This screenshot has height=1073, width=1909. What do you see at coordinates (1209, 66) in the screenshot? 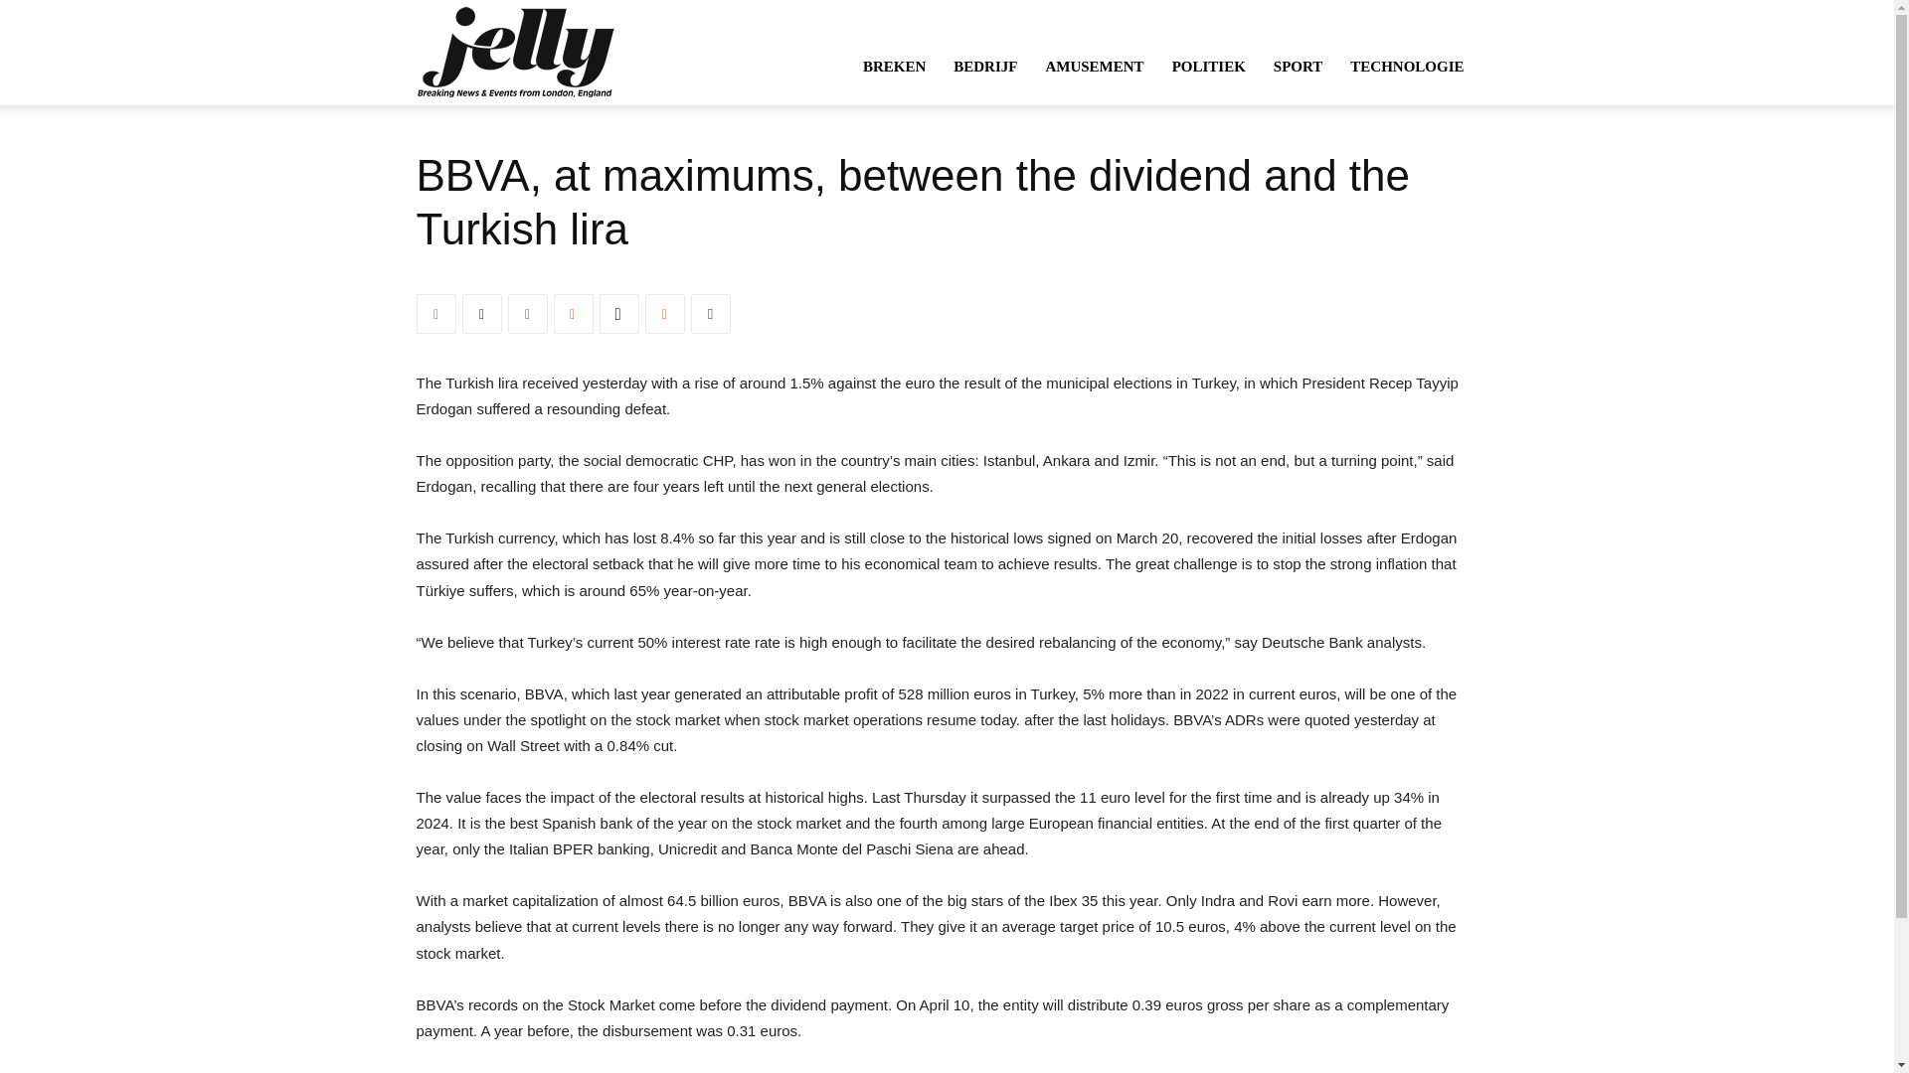
I see `POLITIEK` at bounding box center [1209, 66].